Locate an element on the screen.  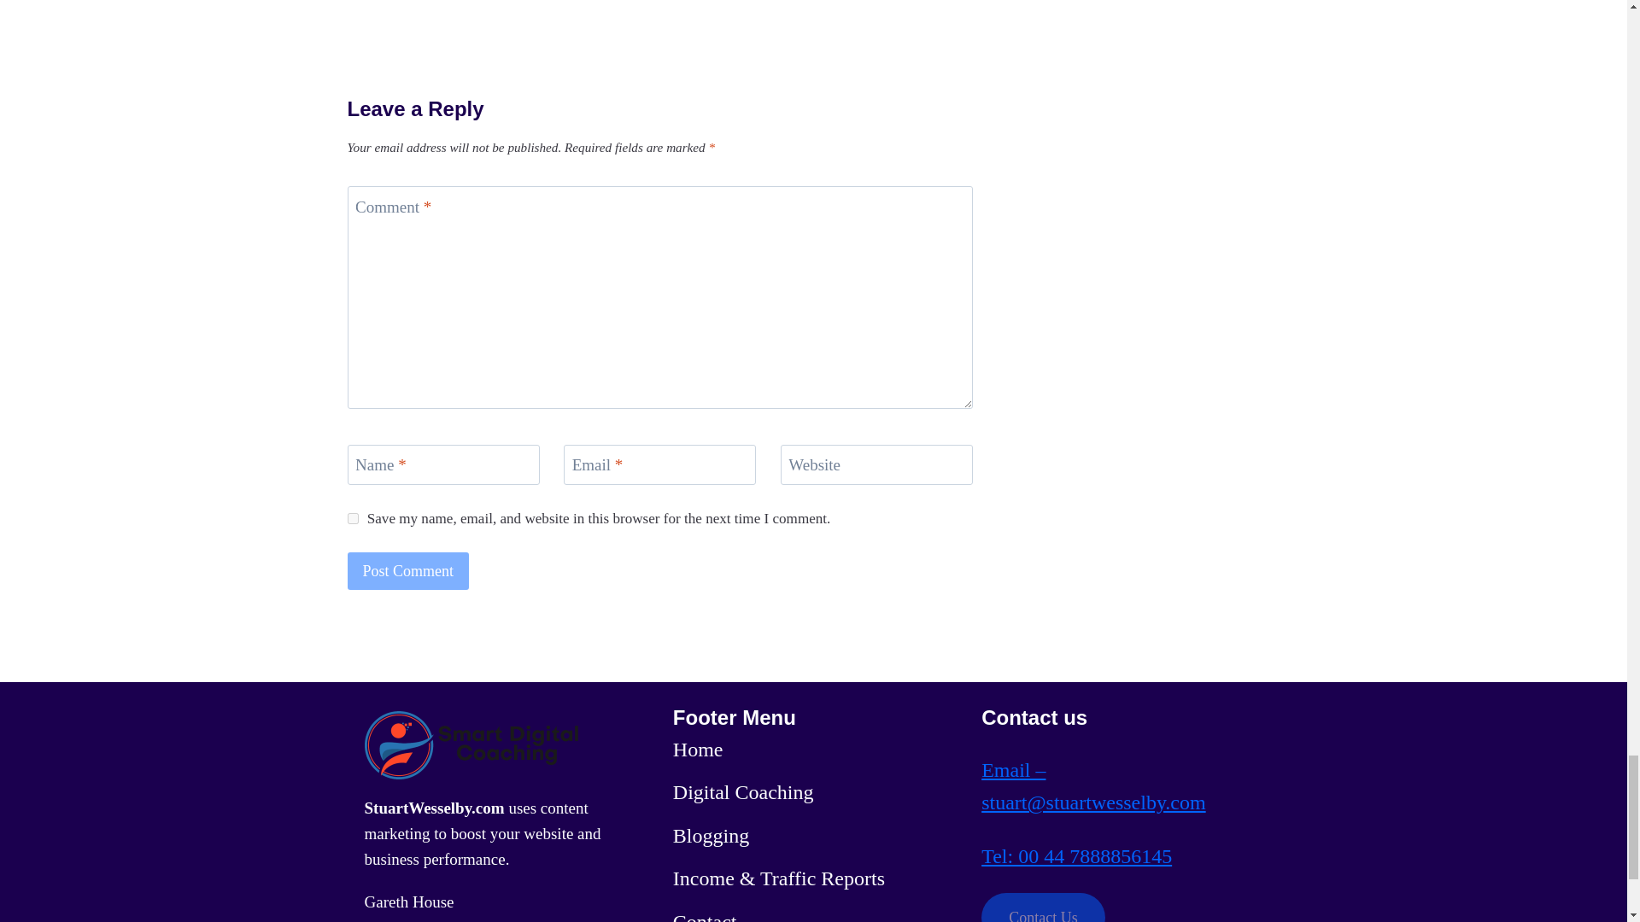
Home is located at coordinates (697, 750).